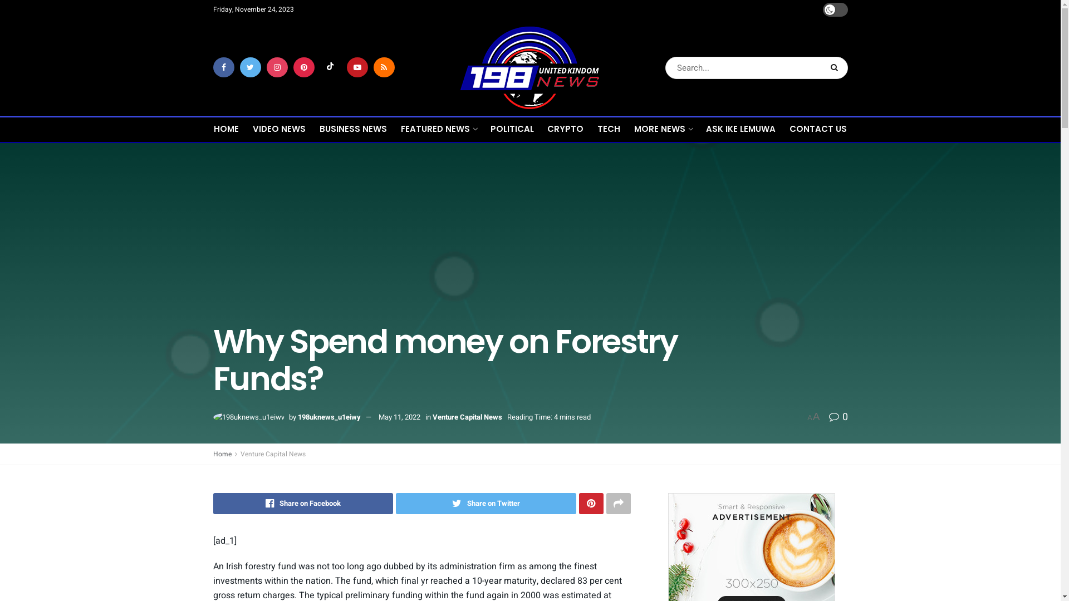 The image size is (1069, 601). Describe the element at coordinates (279, 129) in the screenshot. I see `VIDEO NEWS` at that location.